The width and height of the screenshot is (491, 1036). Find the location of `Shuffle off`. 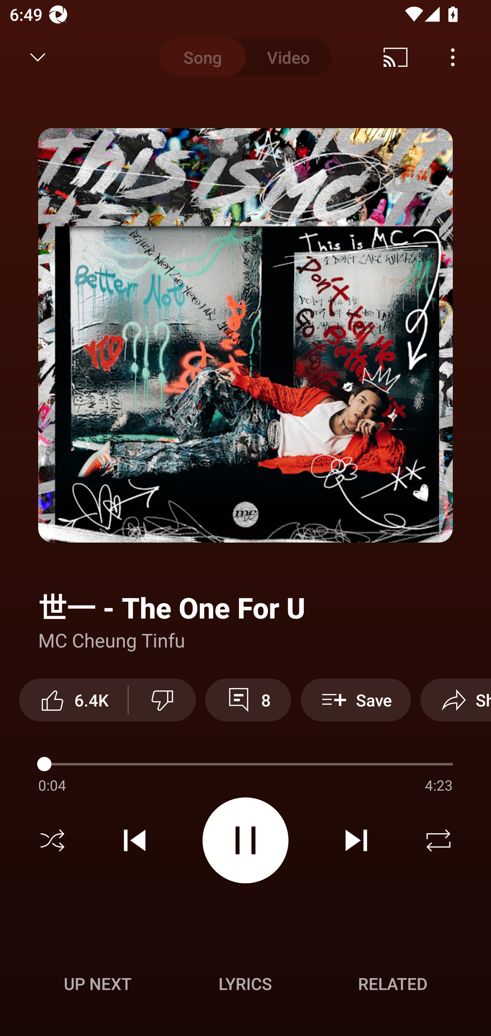

Shuffle off is located at coordinates (53, 840).